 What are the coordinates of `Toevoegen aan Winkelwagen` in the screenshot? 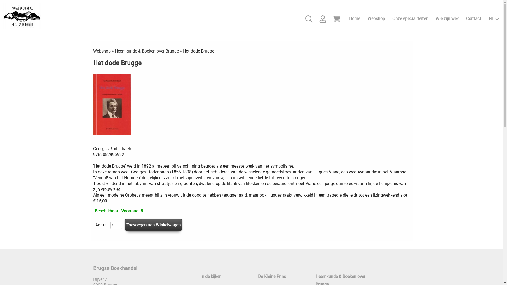 It's located at (153, 225).